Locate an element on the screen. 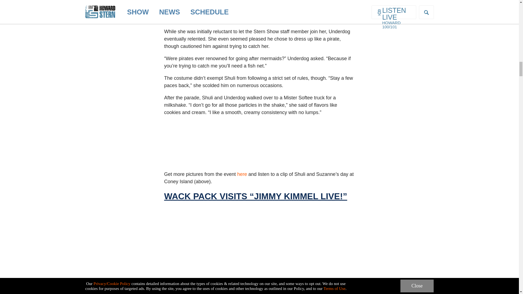 This screenshot has width=523, height=294. here is located at coordinates (242, 174).